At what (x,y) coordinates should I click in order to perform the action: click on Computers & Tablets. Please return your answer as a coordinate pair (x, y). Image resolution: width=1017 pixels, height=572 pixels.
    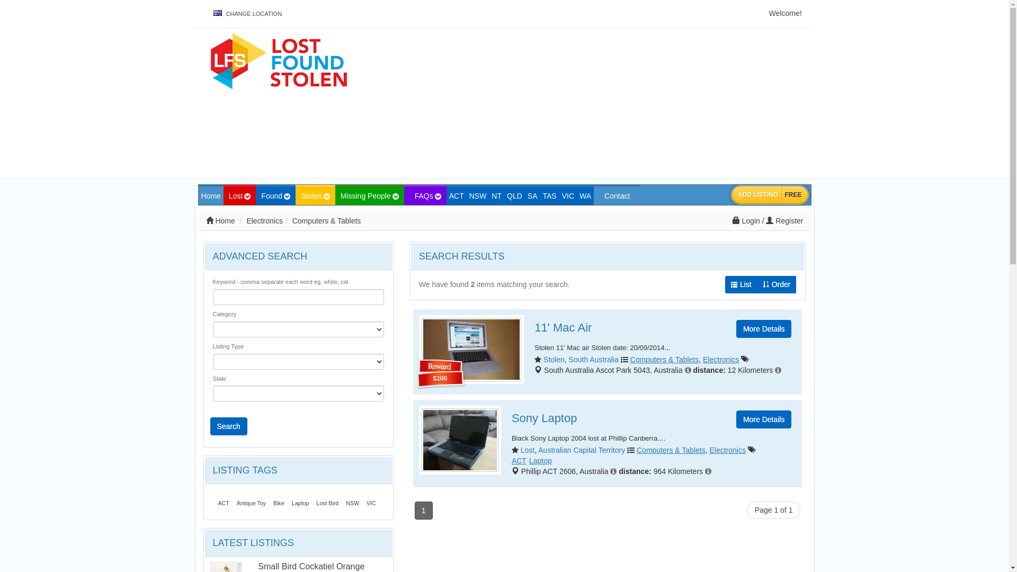
    Looking at the image, I should click on (327, 221).